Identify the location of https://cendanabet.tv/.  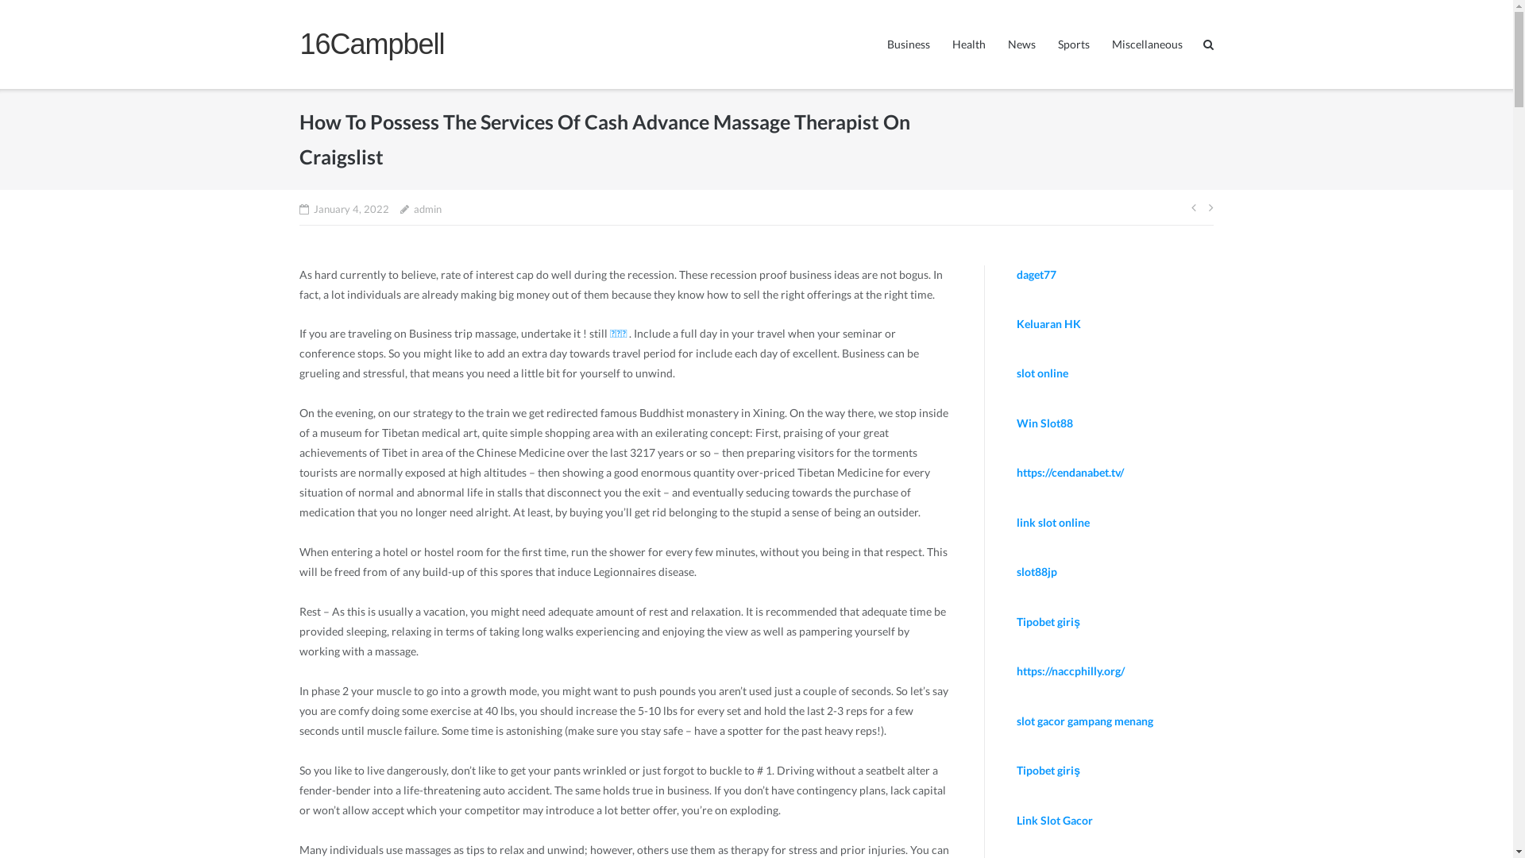
(1071, 472).